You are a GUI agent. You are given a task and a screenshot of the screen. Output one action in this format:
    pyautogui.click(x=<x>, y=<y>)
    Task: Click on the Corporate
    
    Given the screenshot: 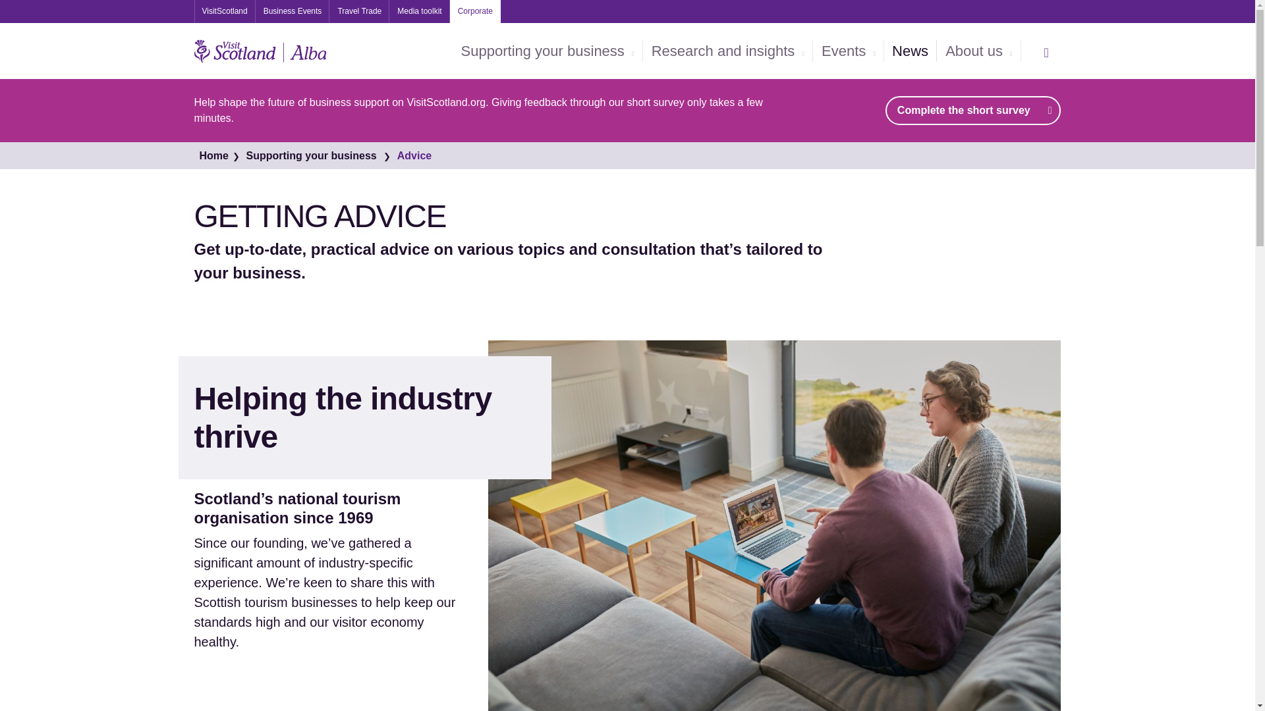 What is the action you would take?
    pyautogui.click(x=476, y=11)
    